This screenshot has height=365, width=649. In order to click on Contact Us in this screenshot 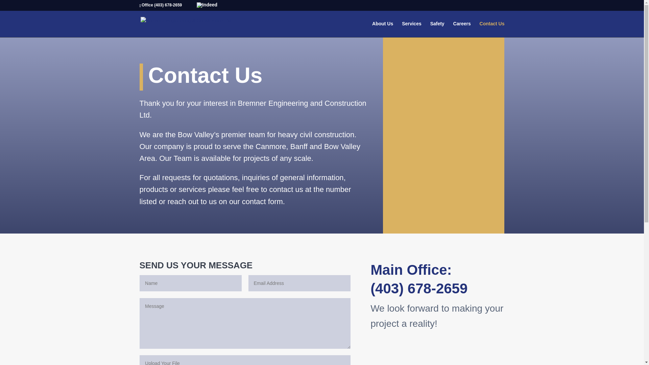, I will do `click(492, 29)`.